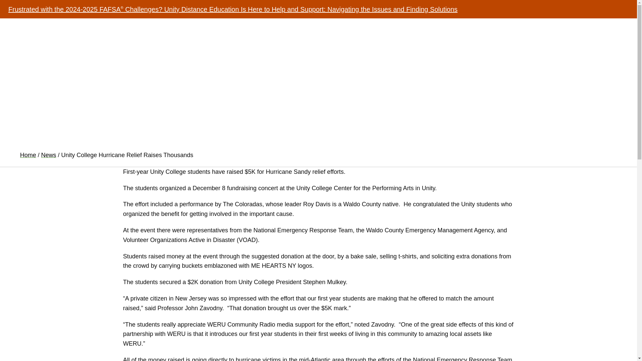  I want to click on Go to Unity Environmental University., so click(28, 155).